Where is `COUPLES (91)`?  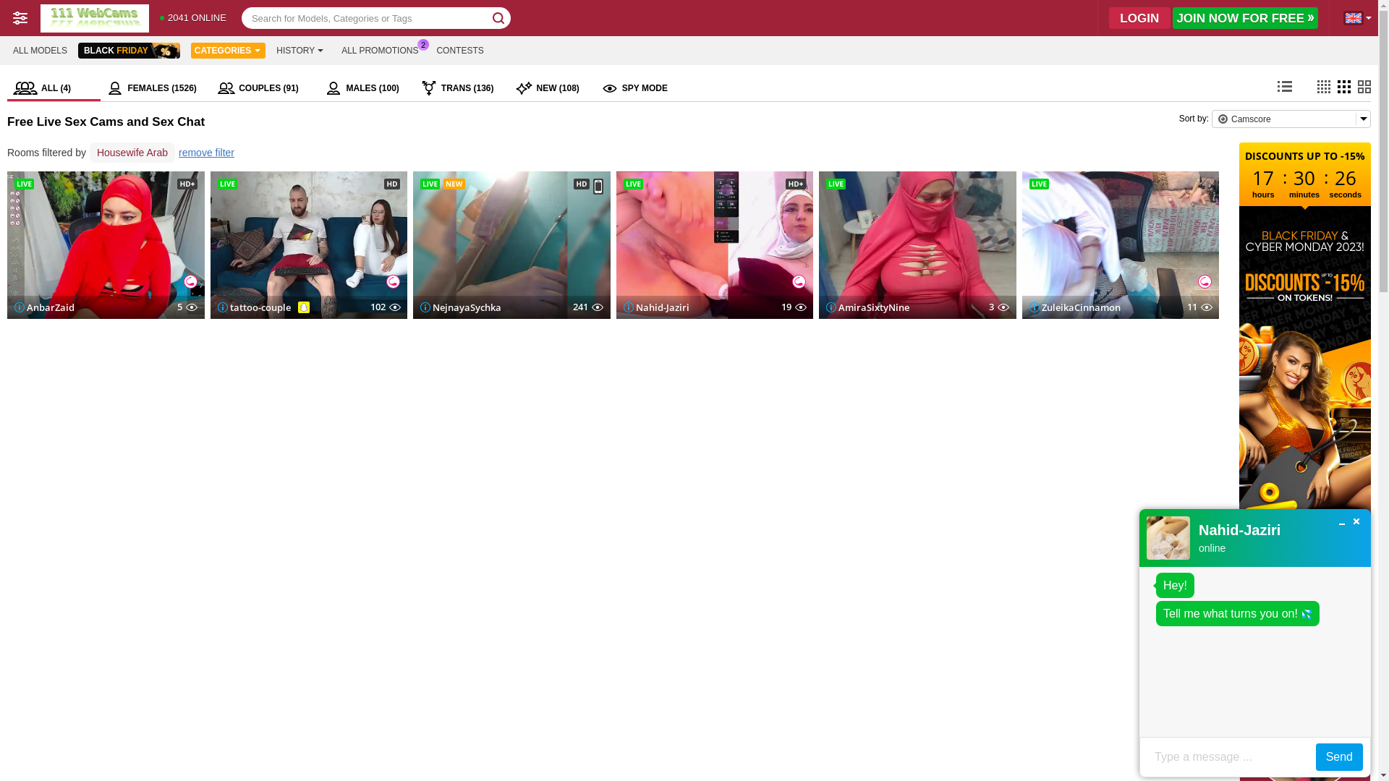 COUPLES (91) is located at coordinates (266, 88).